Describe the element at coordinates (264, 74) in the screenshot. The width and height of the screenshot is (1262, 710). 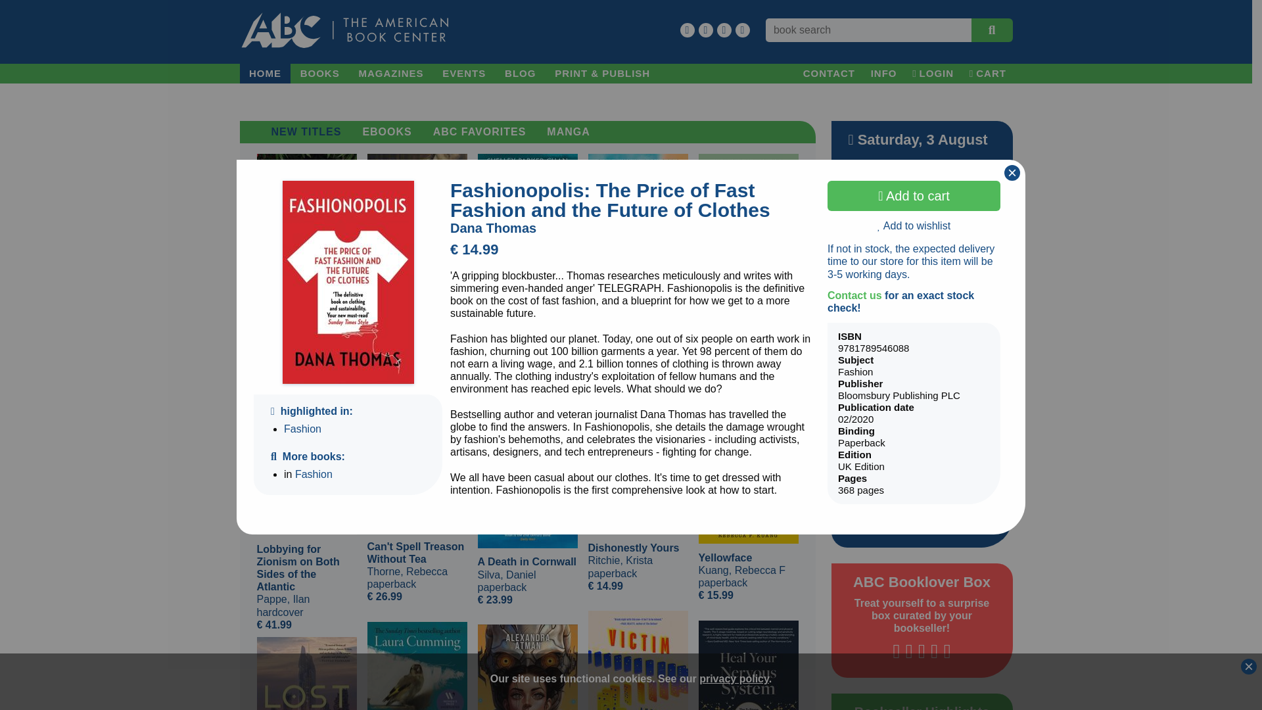
I see `HOME` at that location.